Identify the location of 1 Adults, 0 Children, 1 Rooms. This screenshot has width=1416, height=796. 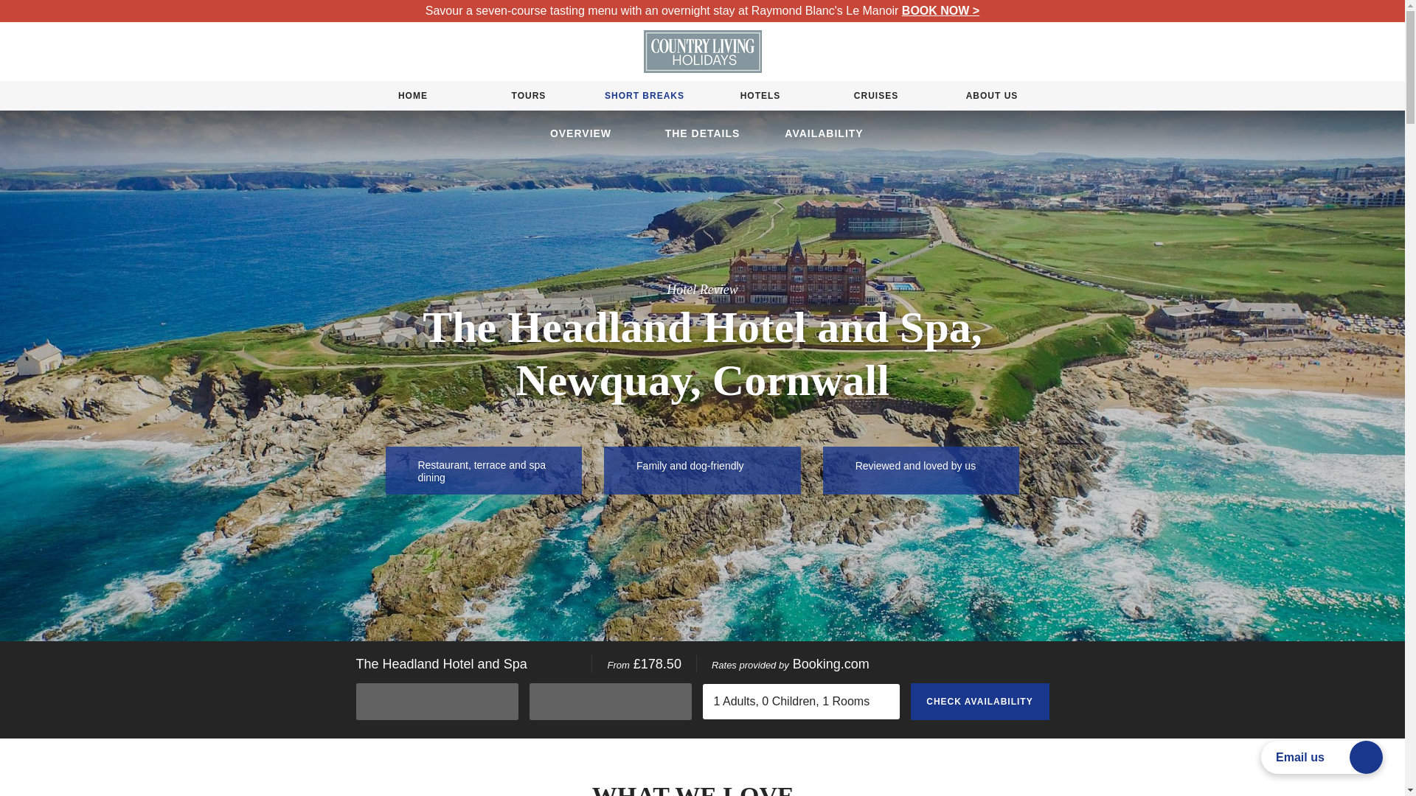
(801, 702).